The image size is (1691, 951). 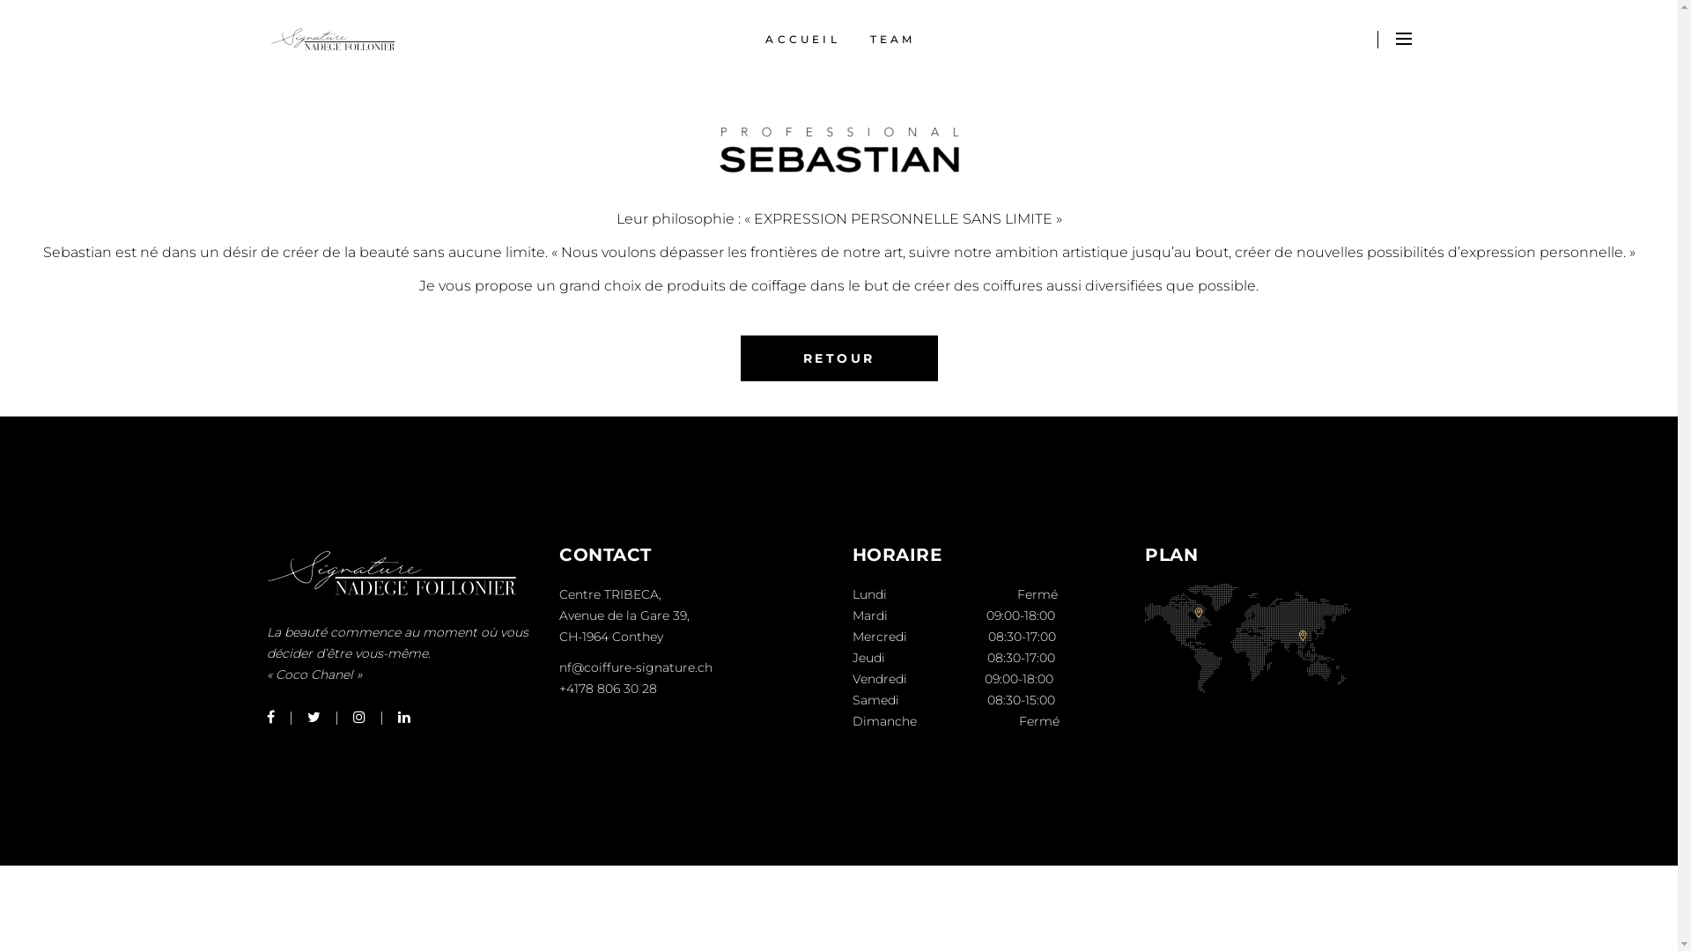 I want to click on ACCUEIL, so click(x=802, y=40).